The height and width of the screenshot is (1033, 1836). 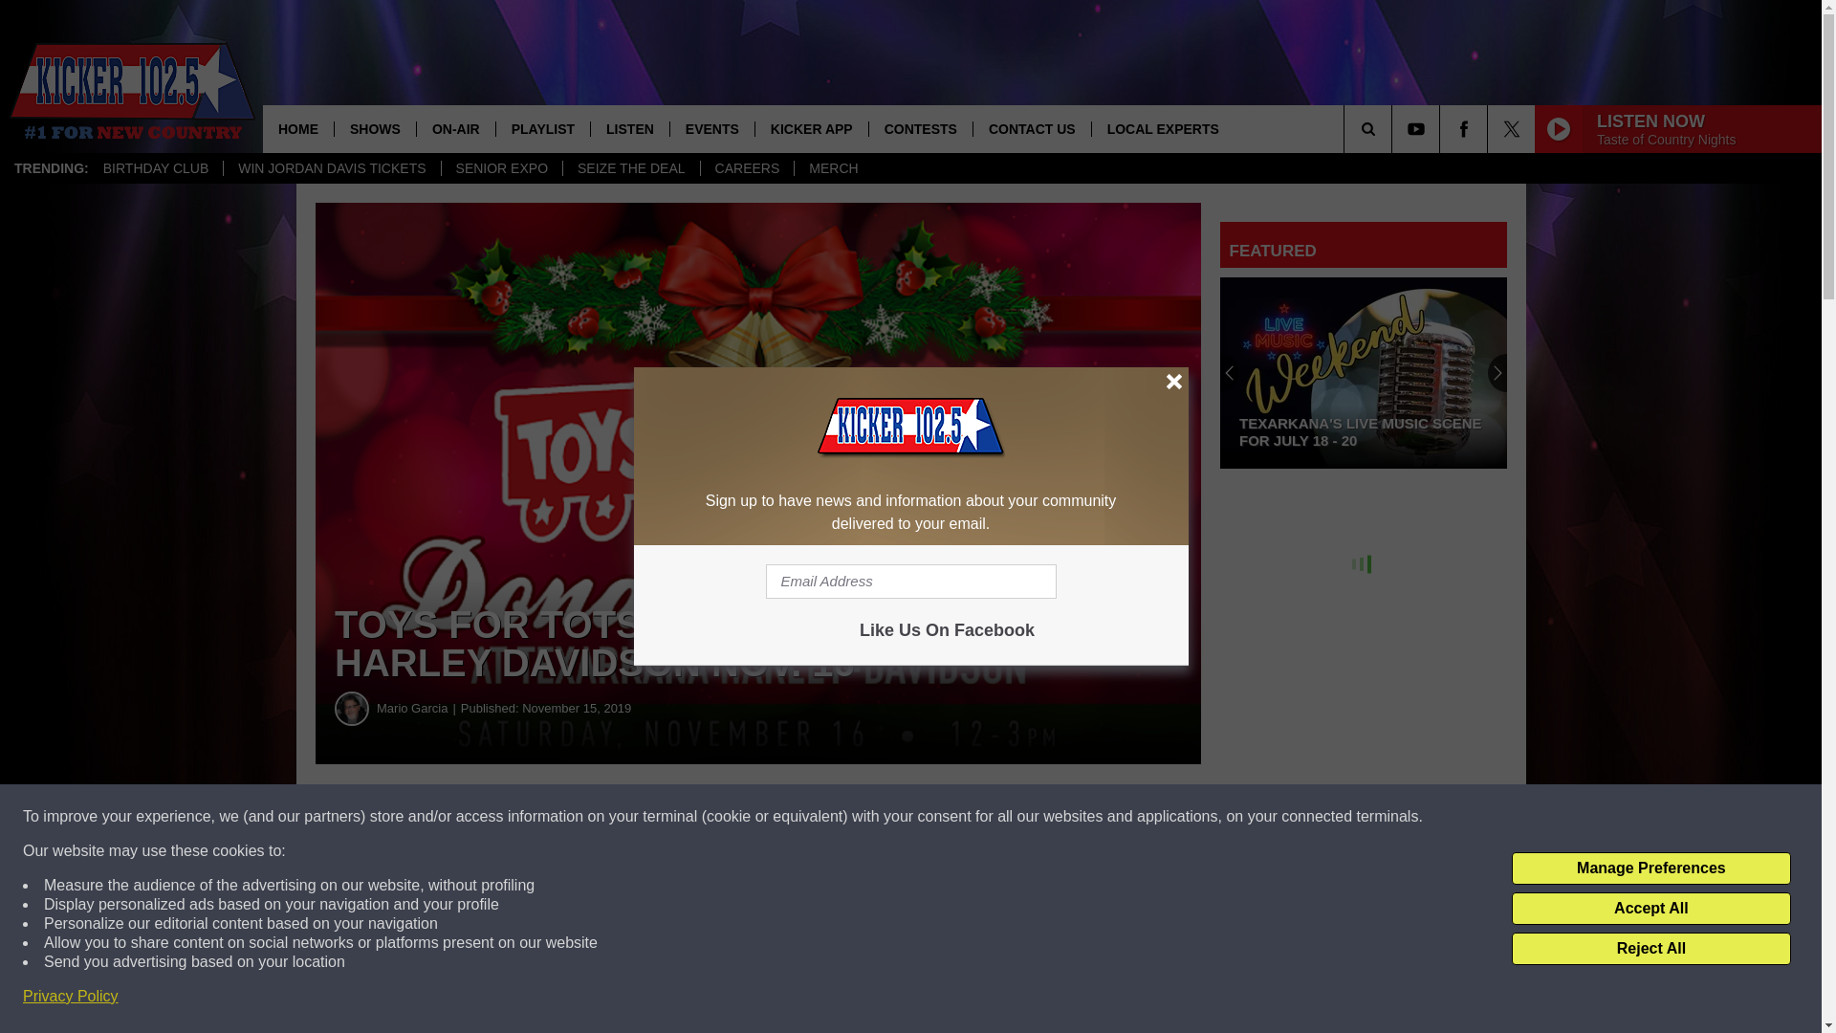 I want to click on SEARCH, so click(x=1394, y=128).